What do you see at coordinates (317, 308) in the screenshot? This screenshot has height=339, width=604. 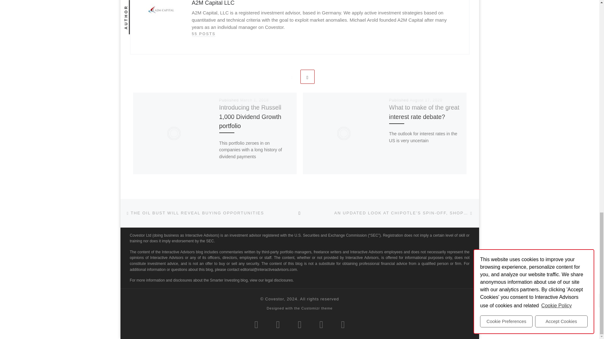 I see `Customizr theme` at bounding box center [317, 308].